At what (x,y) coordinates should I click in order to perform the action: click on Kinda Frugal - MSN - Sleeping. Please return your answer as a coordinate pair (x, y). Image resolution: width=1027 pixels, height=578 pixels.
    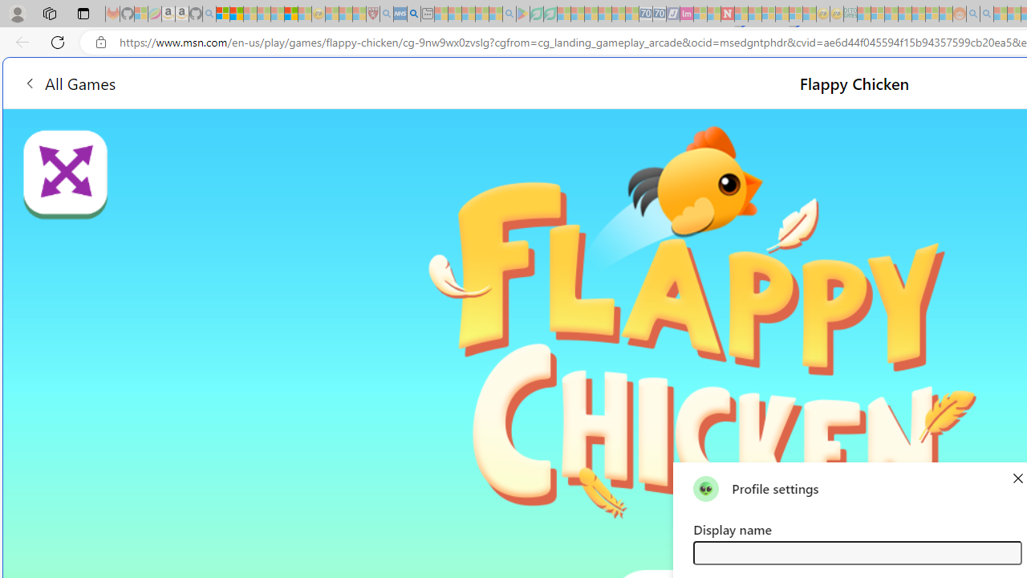
    Looking at the image, I should click on (918, 14).